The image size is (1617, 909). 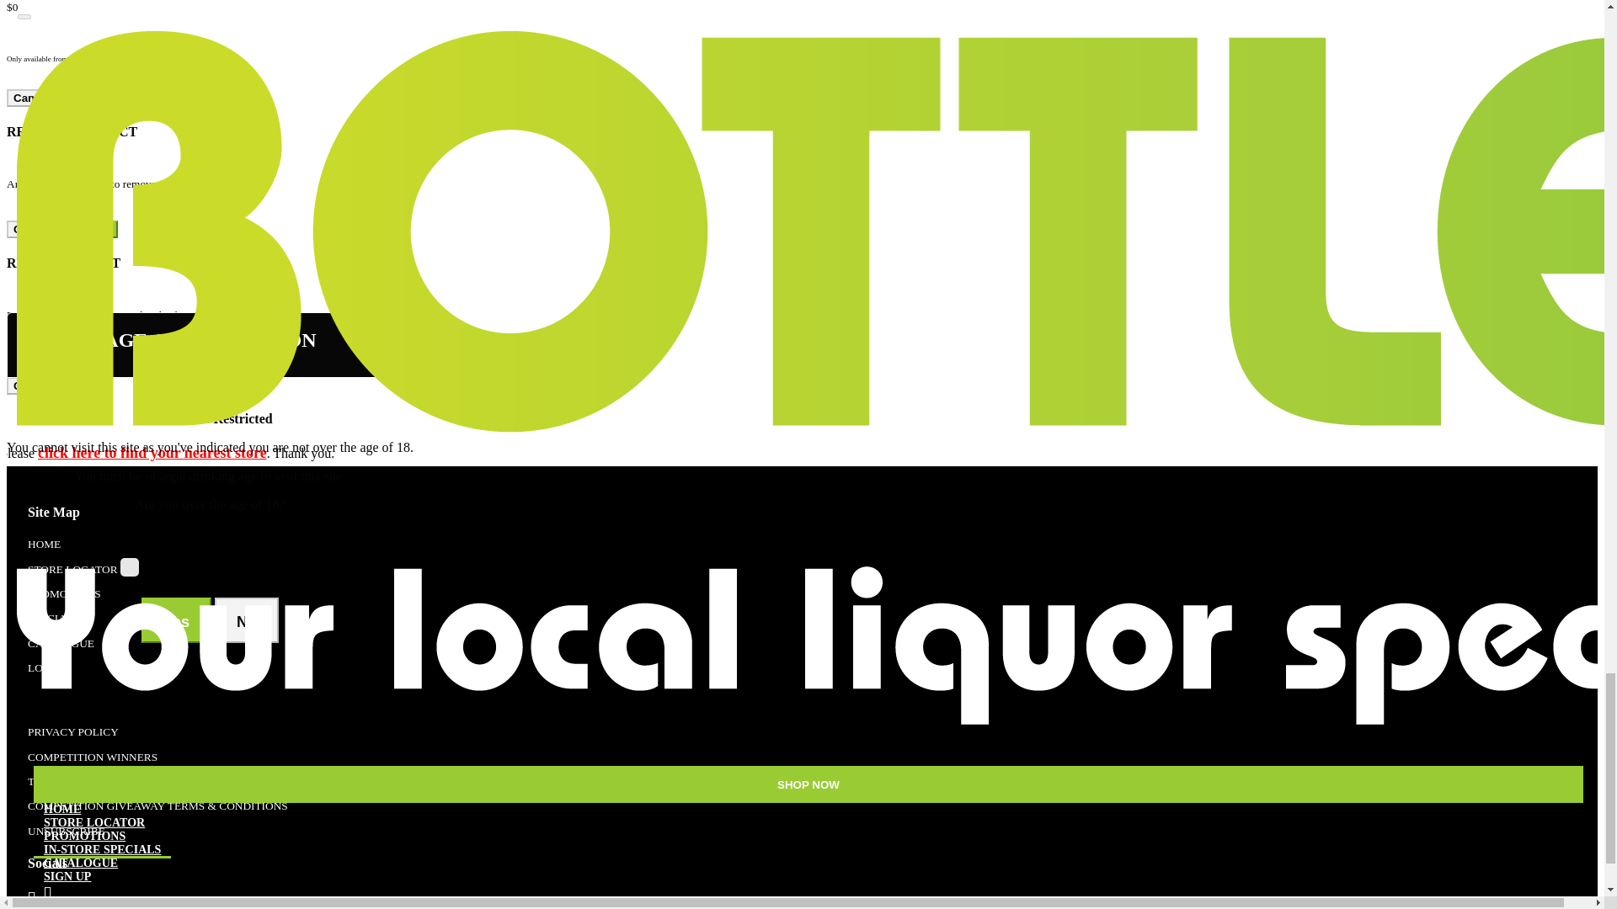 What do you see at coordinates (72, 569) in the screenshot?
I see `Find a bottle shop near me` at bounding box center [72, 569].